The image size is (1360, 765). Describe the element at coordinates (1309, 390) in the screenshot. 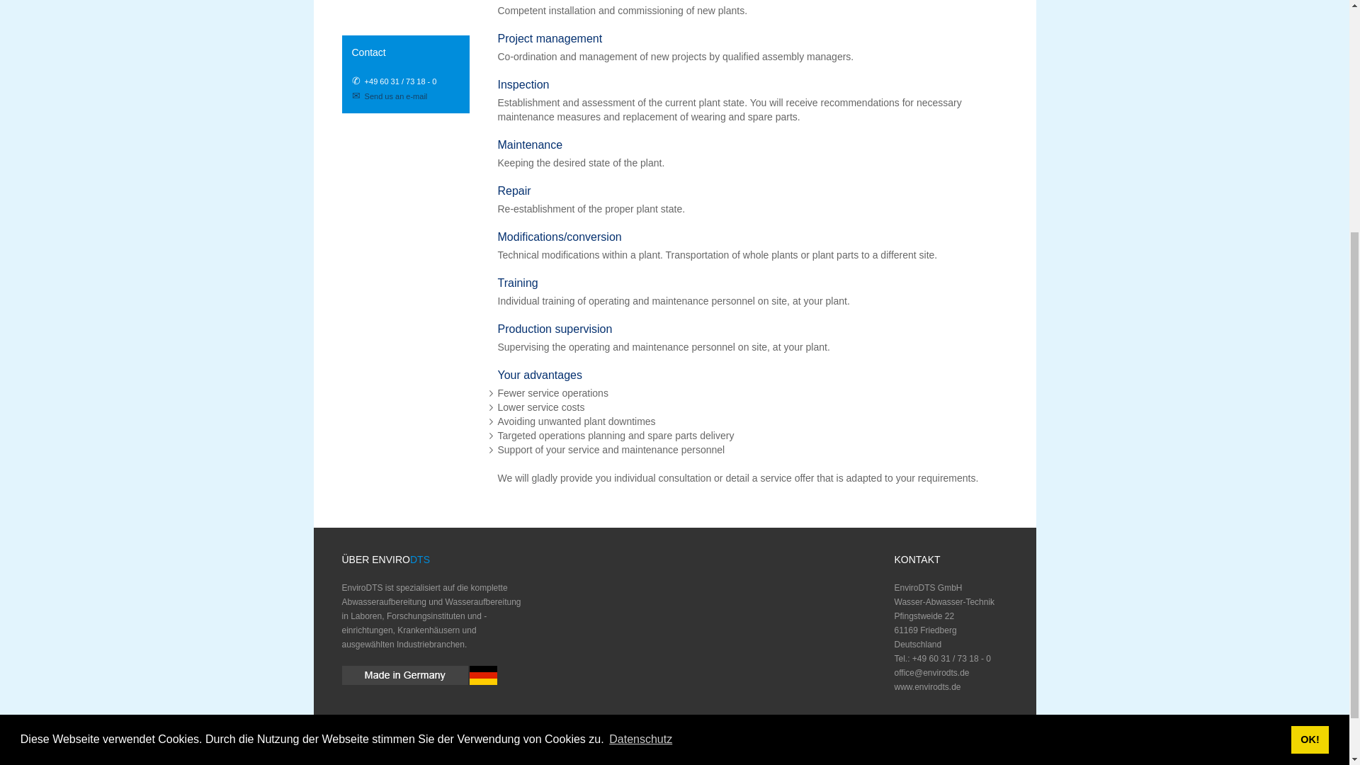

I see `OK!` at that location.